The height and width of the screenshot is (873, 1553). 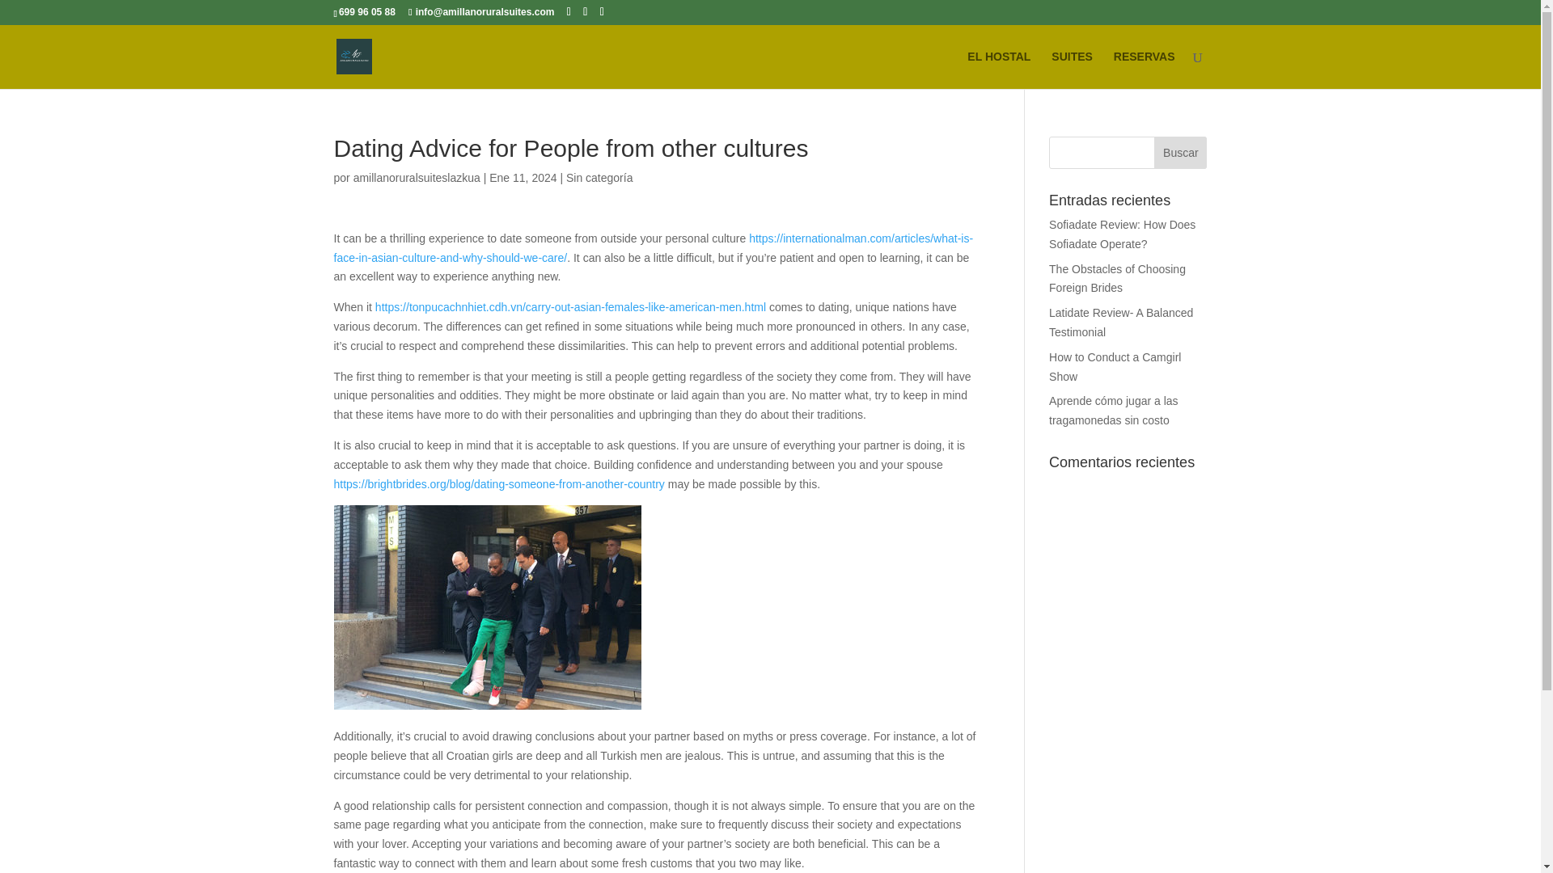 I want to click on RESERVAS, so click(x=1144, y=70).